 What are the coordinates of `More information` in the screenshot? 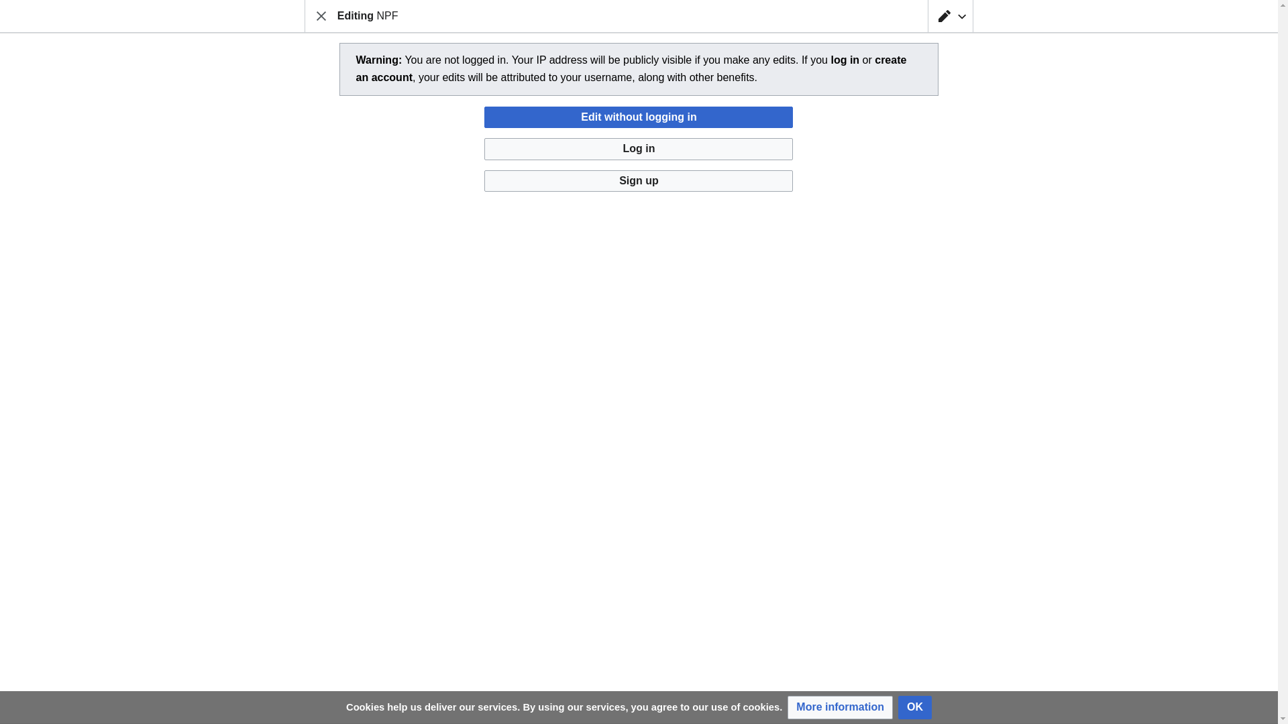 It's located at (840, 708).